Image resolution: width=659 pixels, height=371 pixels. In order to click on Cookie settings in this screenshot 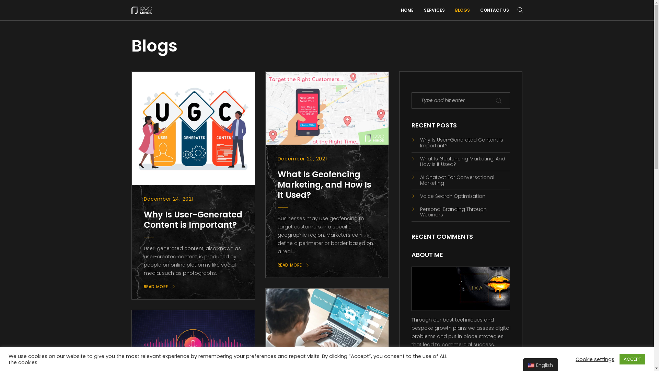, I will do `click(595, 359)`.